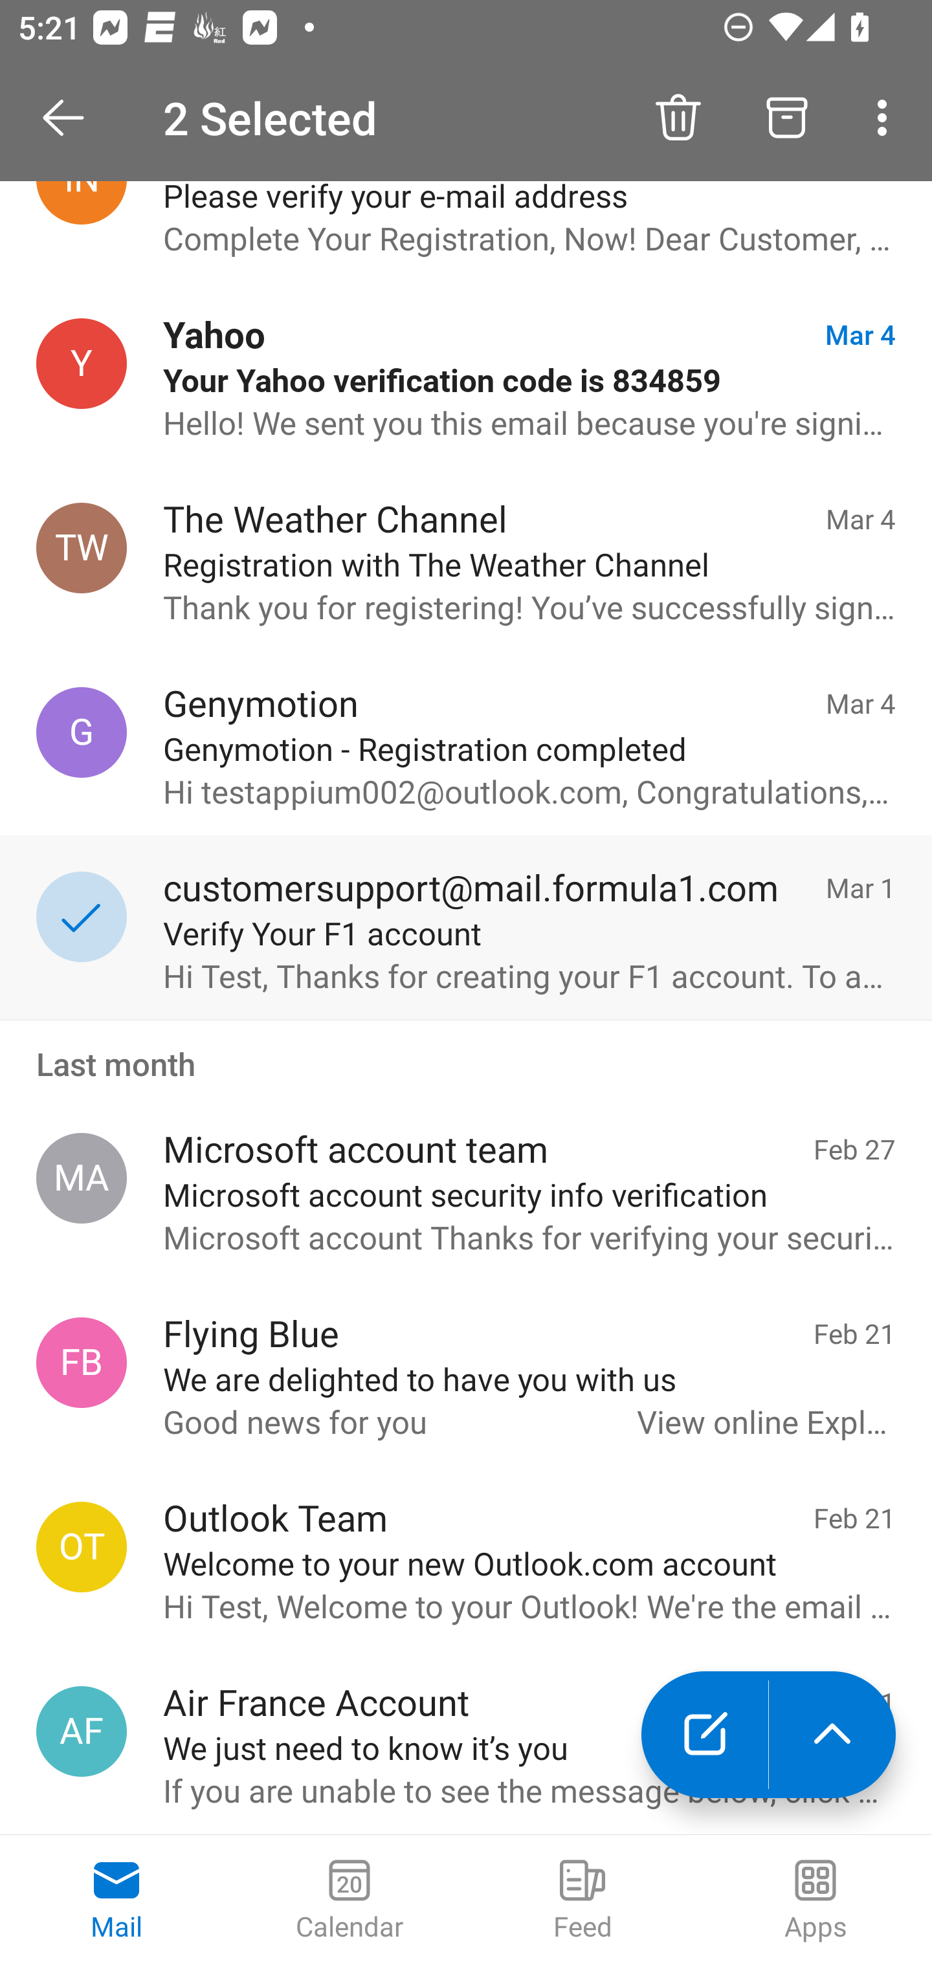  I want to click on Outlook Team, no-reply@microsoft.com, so click(82, 1546).